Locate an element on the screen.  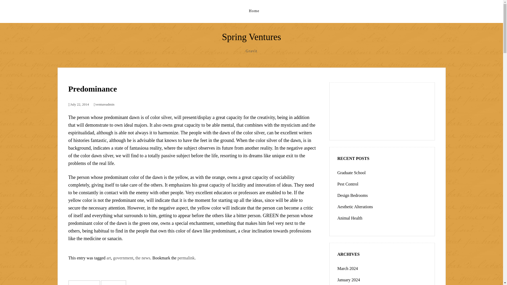
the news is located at coordinates (143, 258).